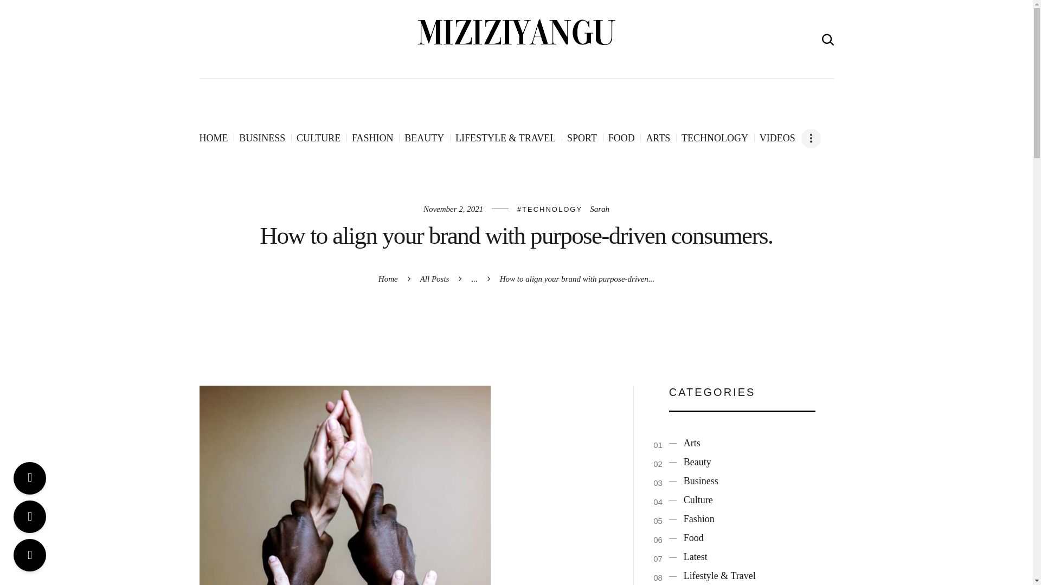 The height and width of the screenshot is (585, 1041). I want to click on ARTS, so click(658, 138).